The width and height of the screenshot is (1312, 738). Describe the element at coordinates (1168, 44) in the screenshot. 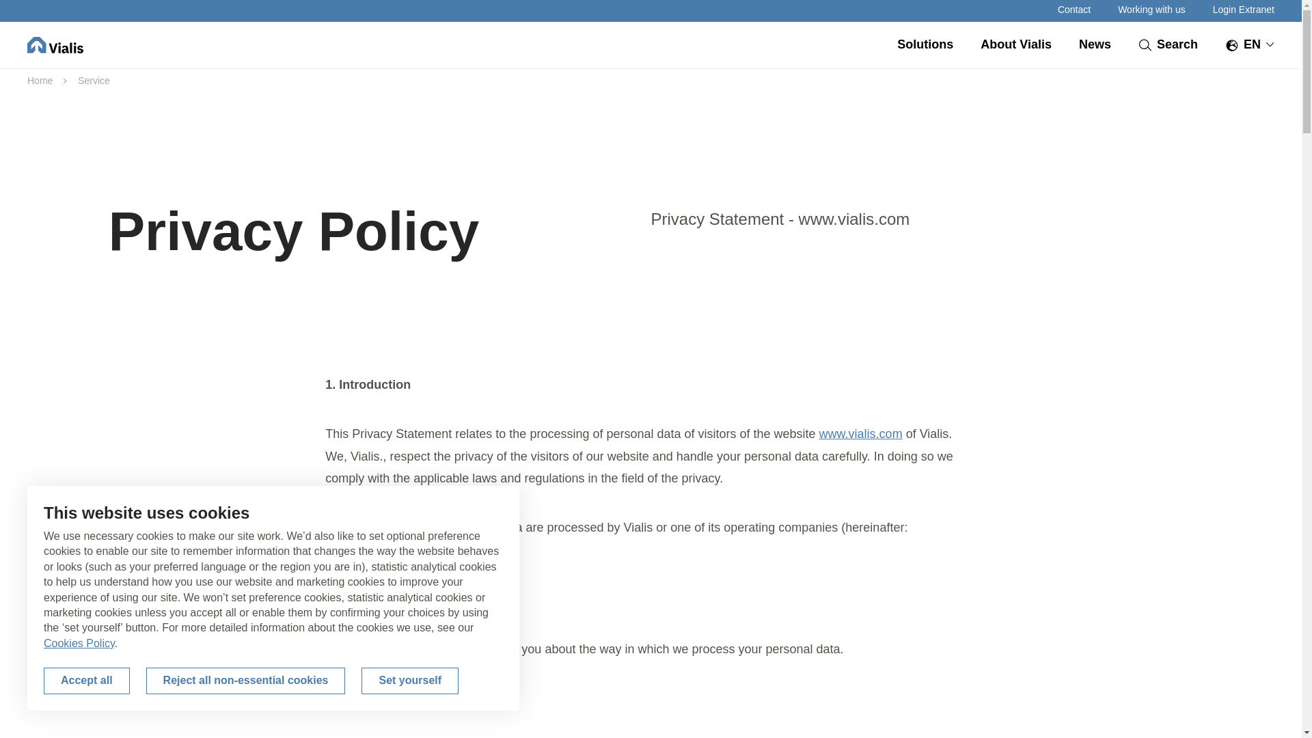

I see `Search` at that location.